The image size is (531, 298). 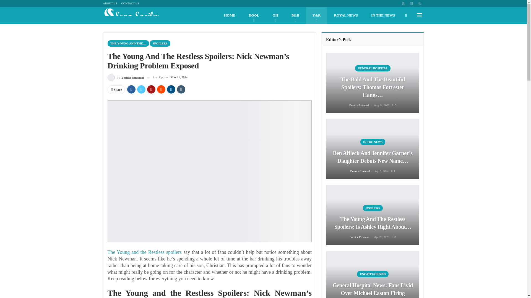 What do you see at coordinates (130, 3) in the screenshot?
I see `CONTACT US` at bounding box center [130, 3].